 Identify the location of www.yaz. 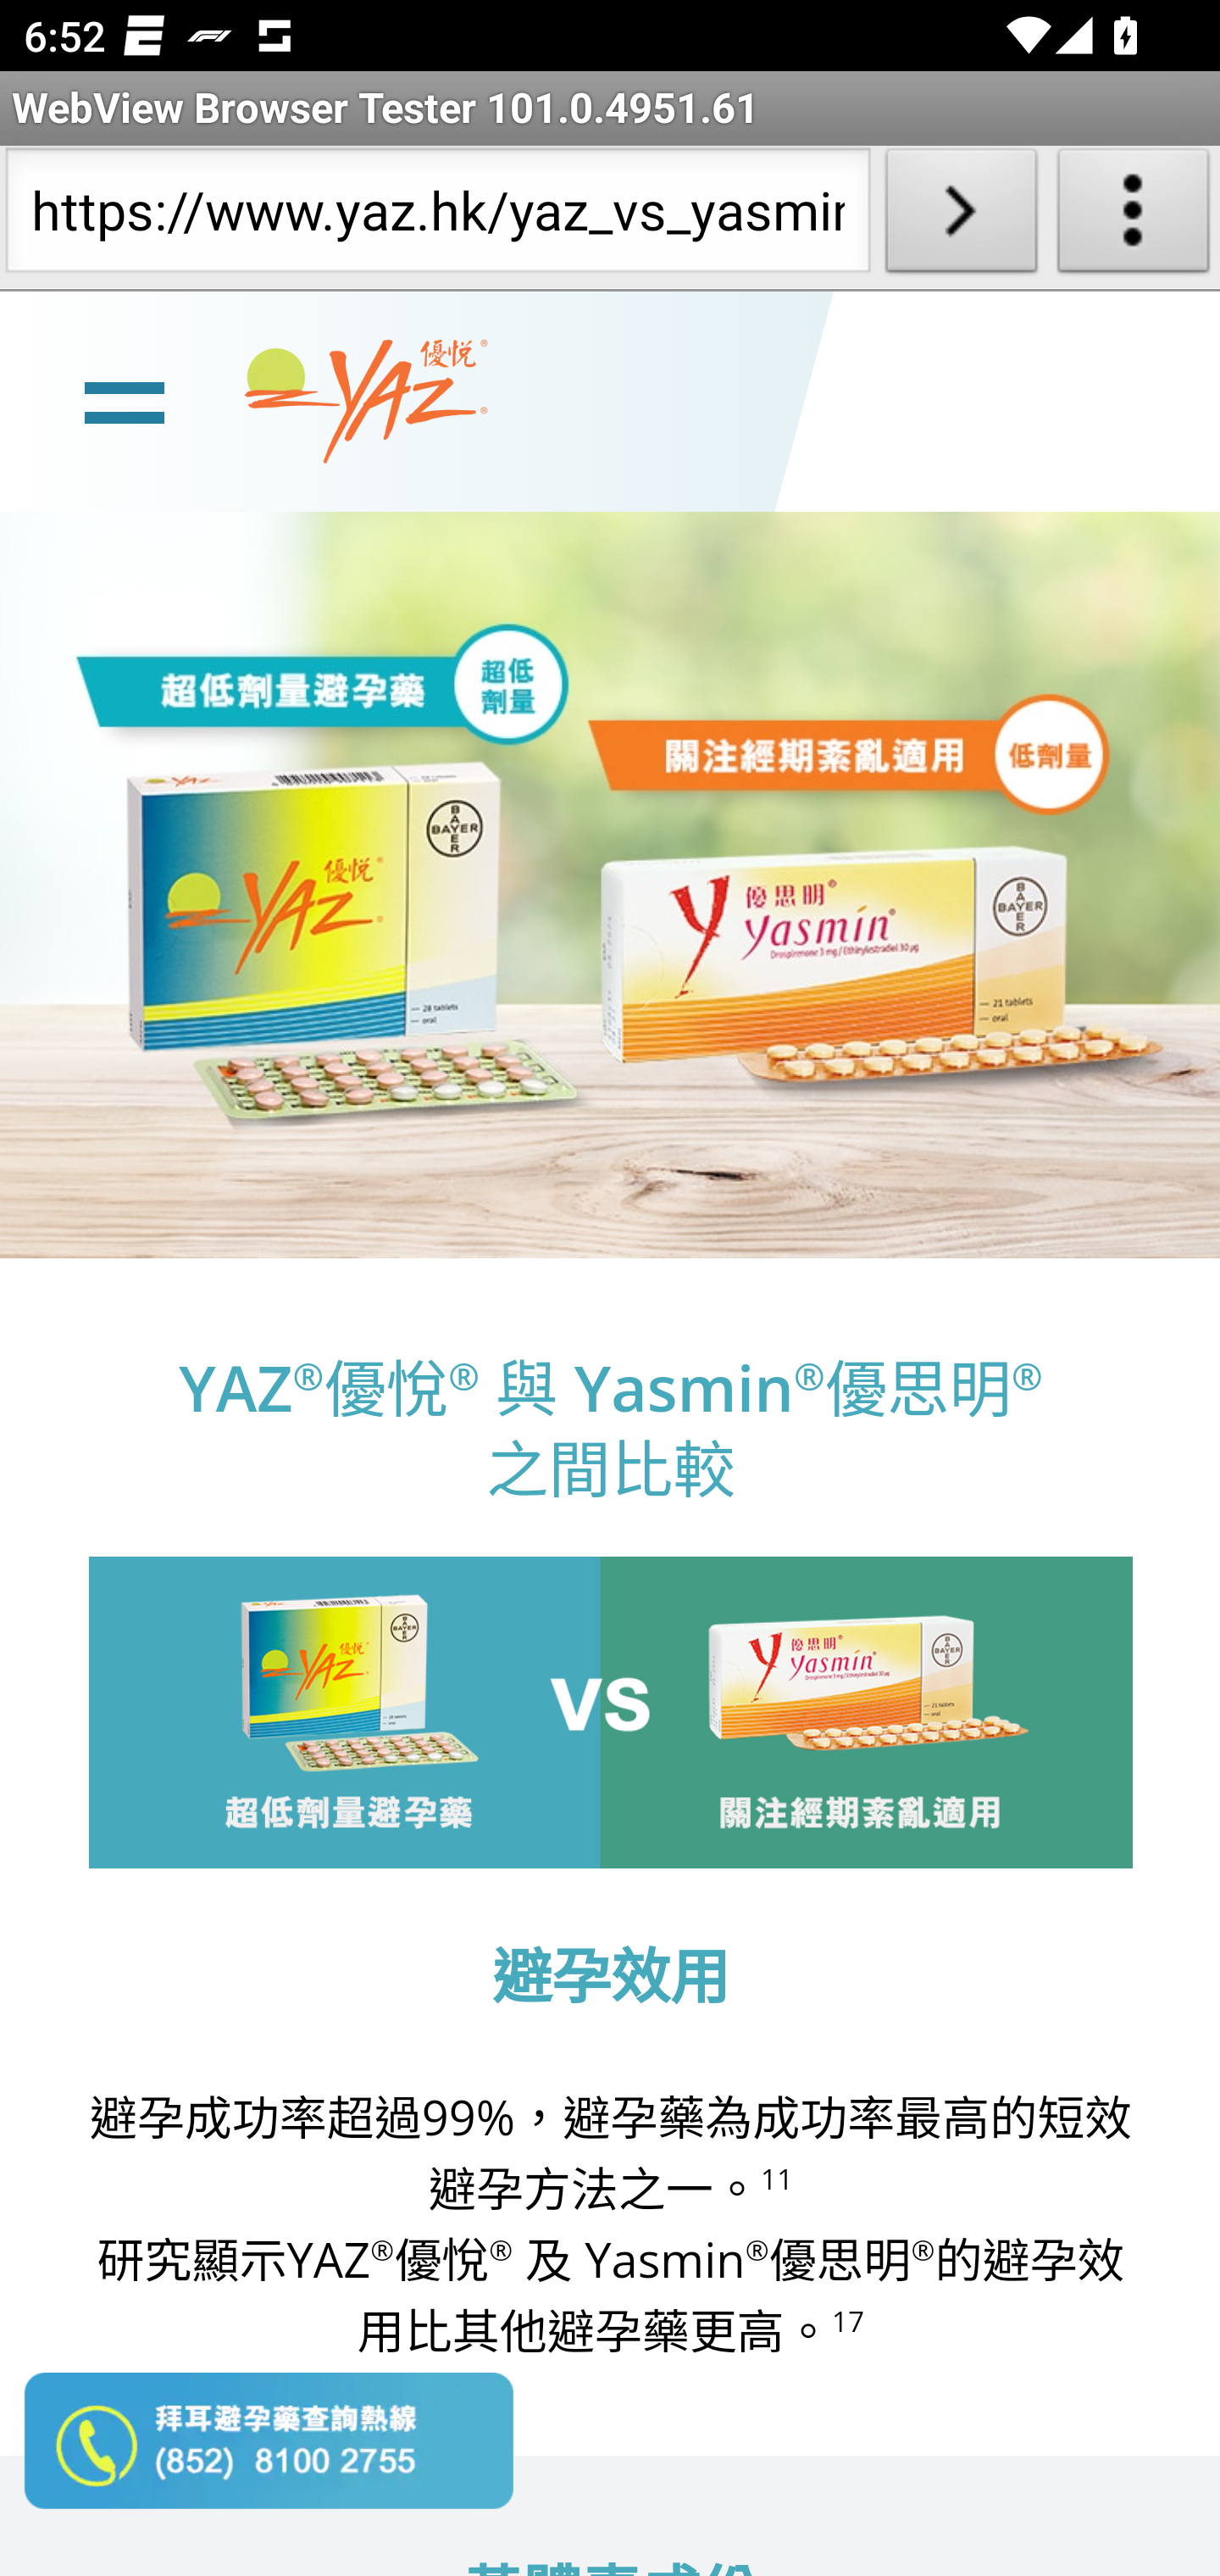
(366, 402).